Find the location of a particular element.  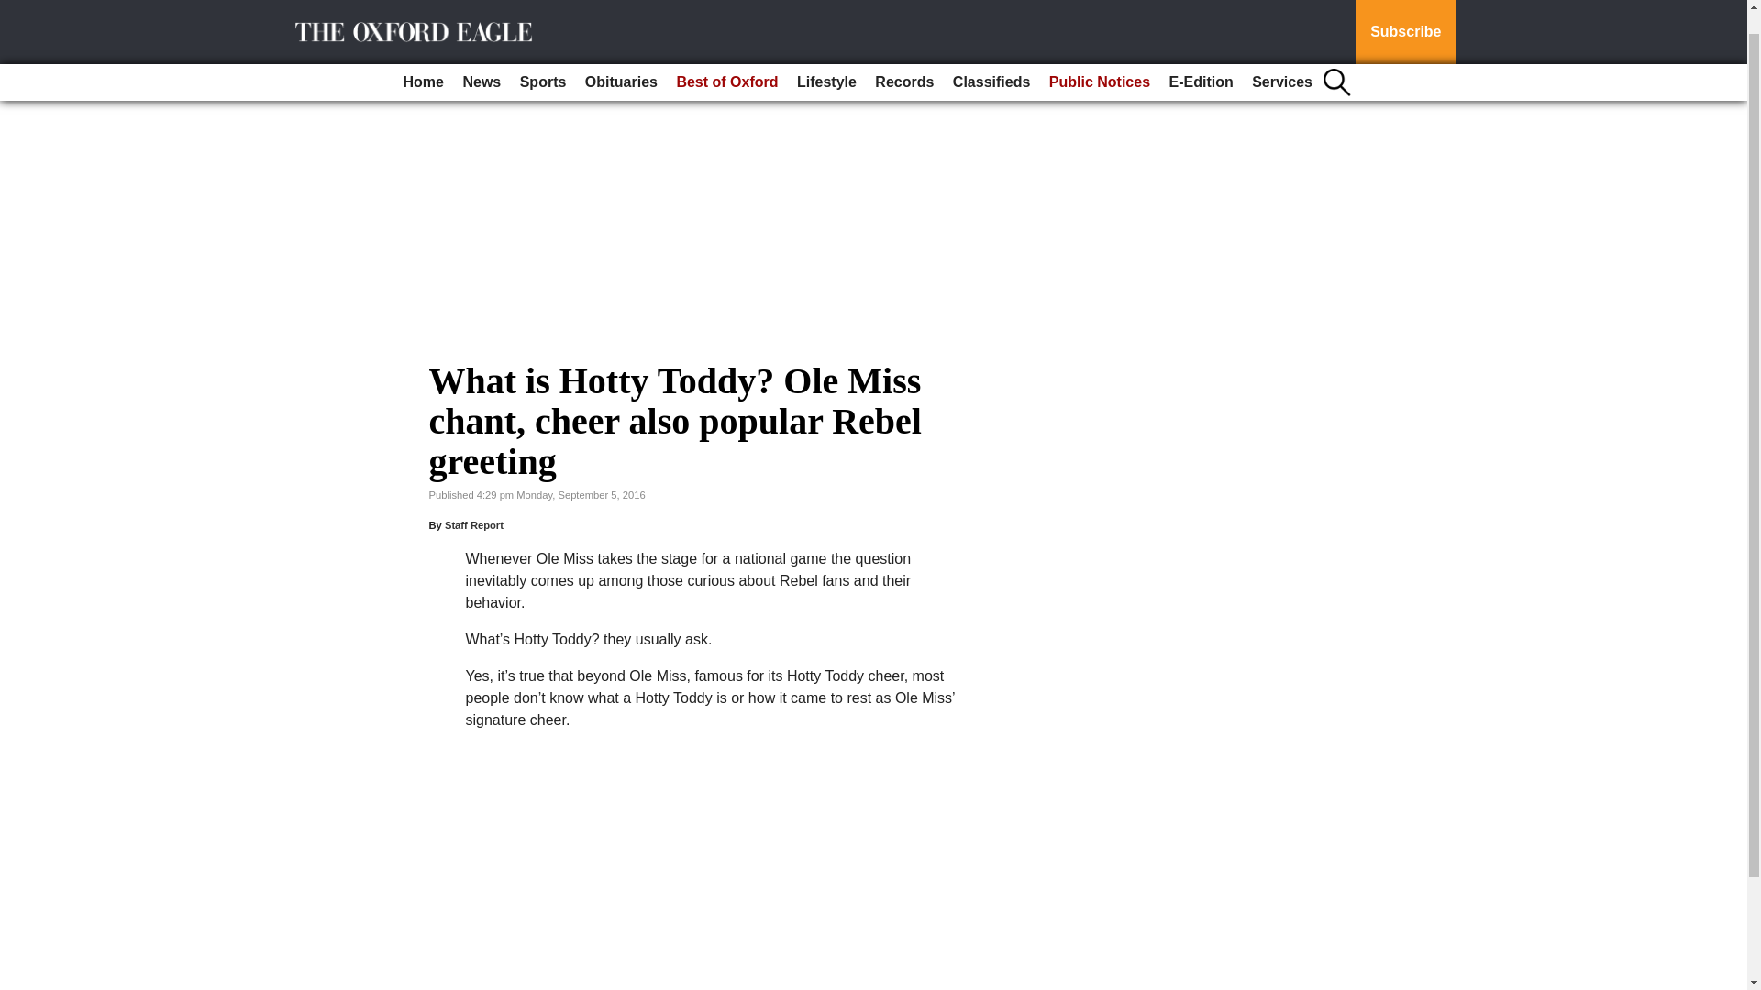

Home is located at coordinates (424, 58).